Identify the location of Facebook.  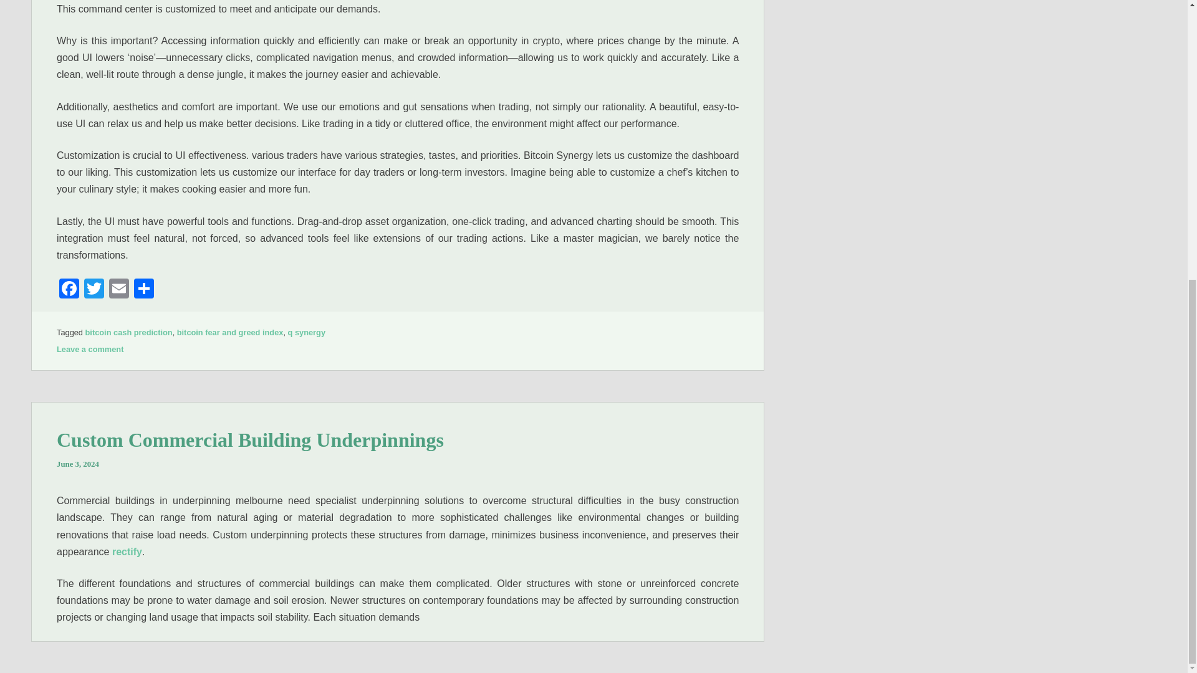
(69, 290).